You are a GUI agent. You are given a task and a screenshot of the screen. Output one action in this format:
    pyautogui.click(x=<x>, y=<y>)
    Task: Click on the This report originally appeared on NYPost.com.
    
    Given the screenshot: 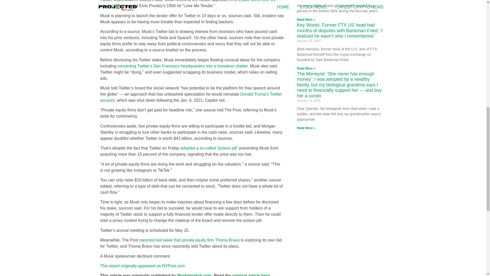 What is the action you would take?
    pyautogui.click(x=143, y=266)
    